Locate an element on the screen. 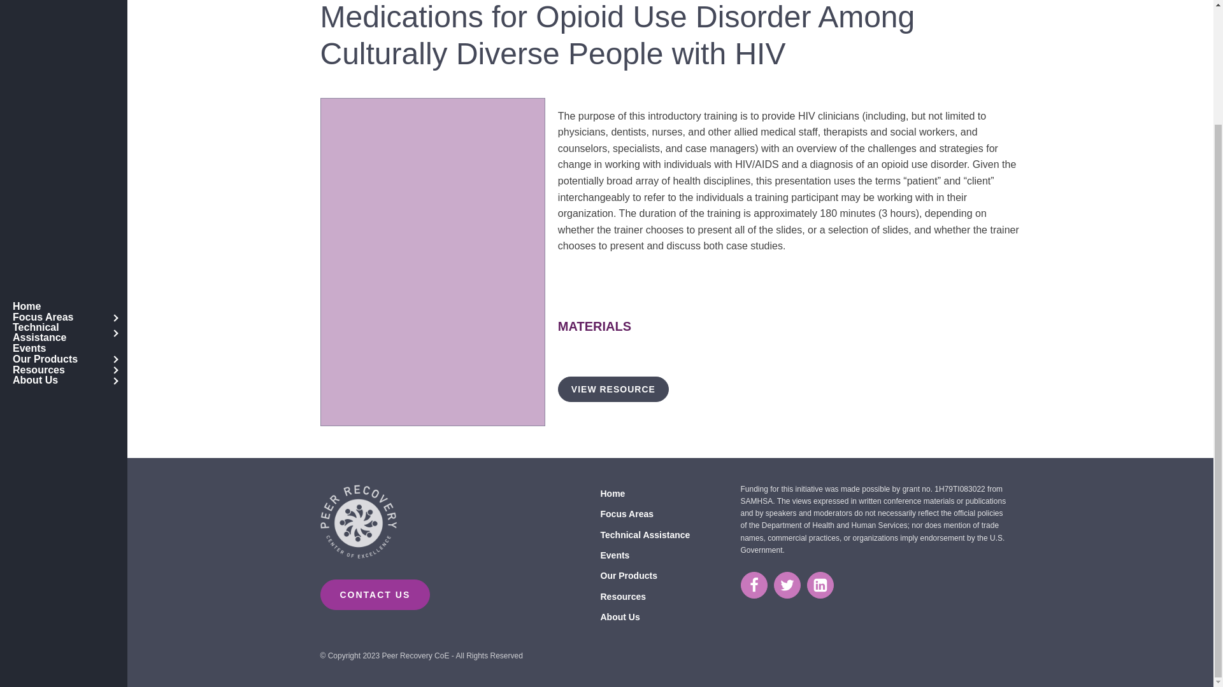  Focus Areas is located at coordinates (64, 173).